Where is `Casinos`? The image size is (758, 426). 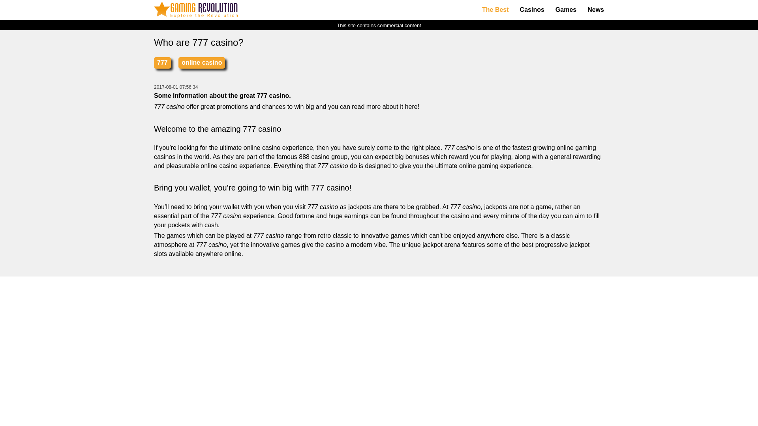 Casinos is located at coordinates (532, 10).